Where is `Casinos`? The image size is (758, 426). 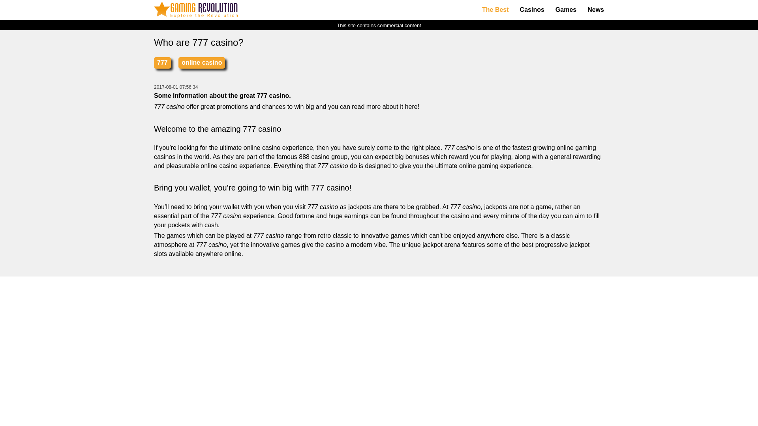 Casinos is located at coordinates (532, 10).